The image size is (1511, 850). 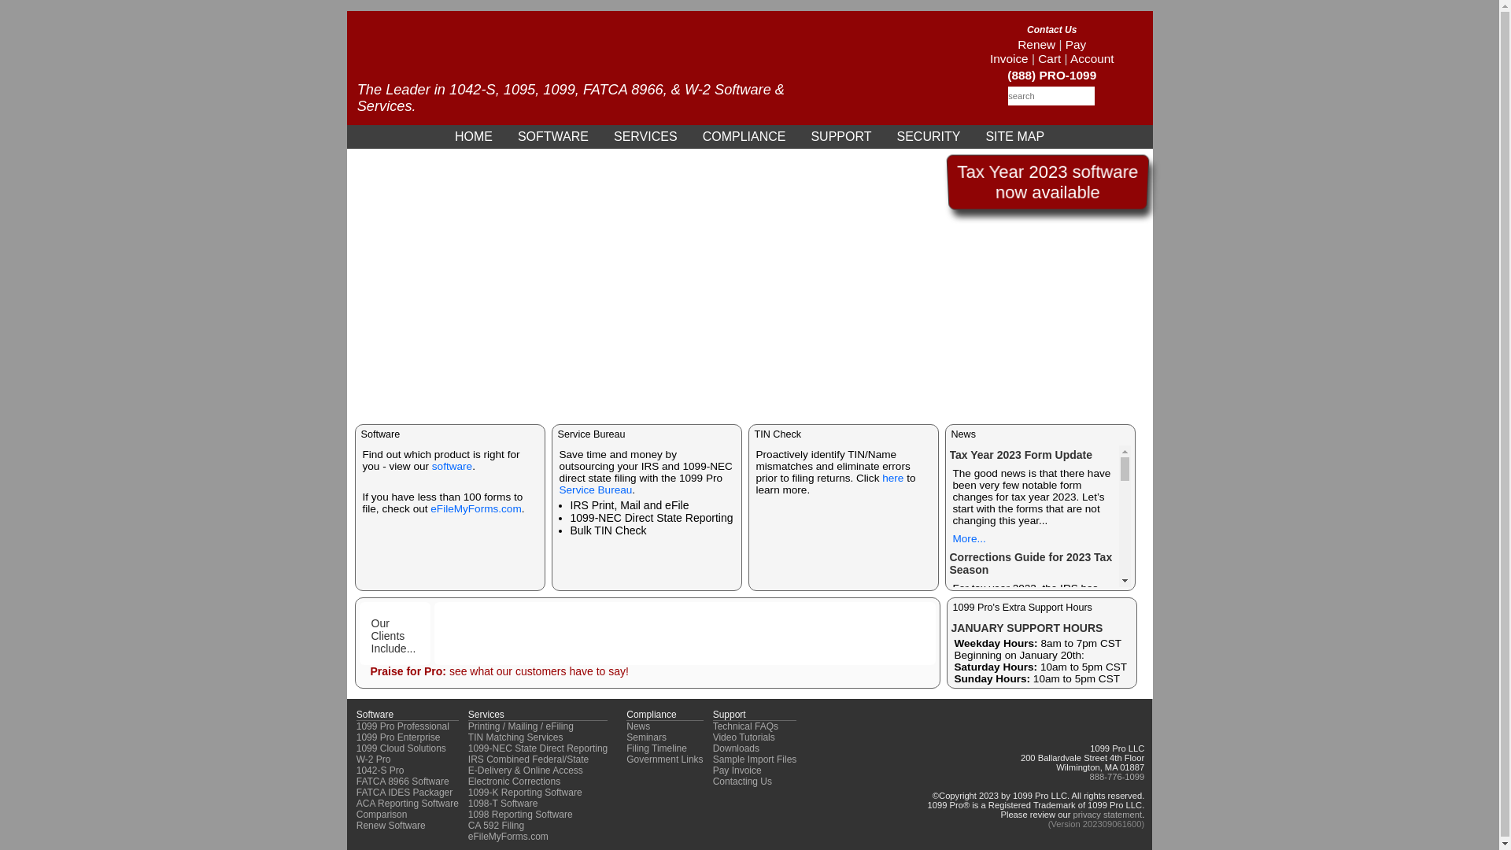 I want to click on Support, so click(x=730, y=715).